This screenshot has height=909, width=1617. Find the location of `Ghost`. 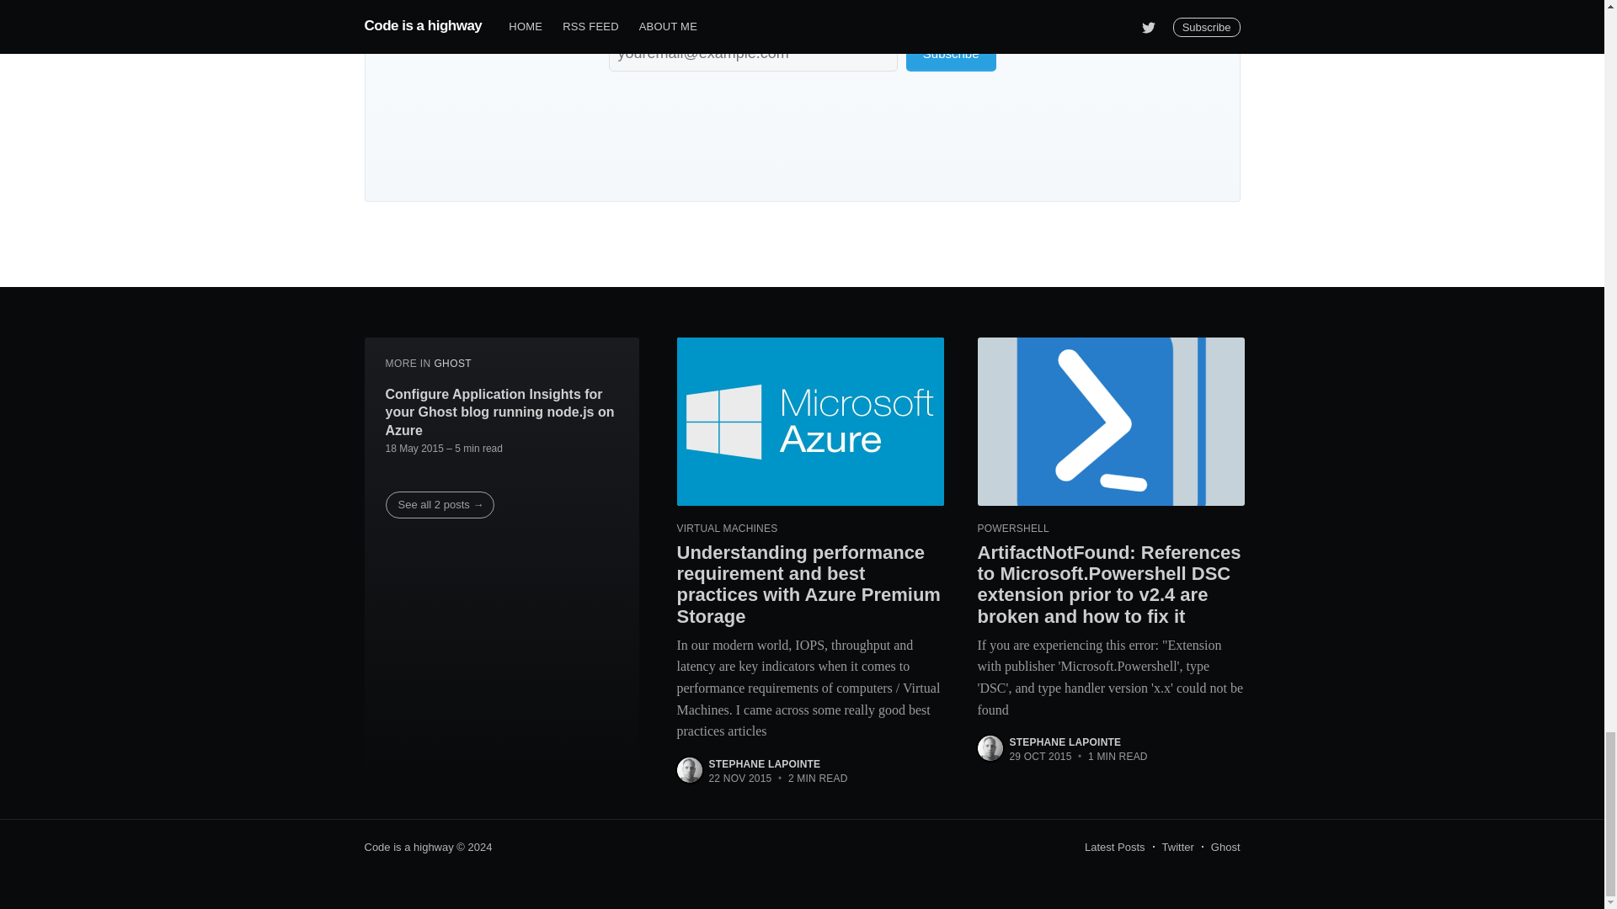

Ghost is located at coordinates (1225, 847).